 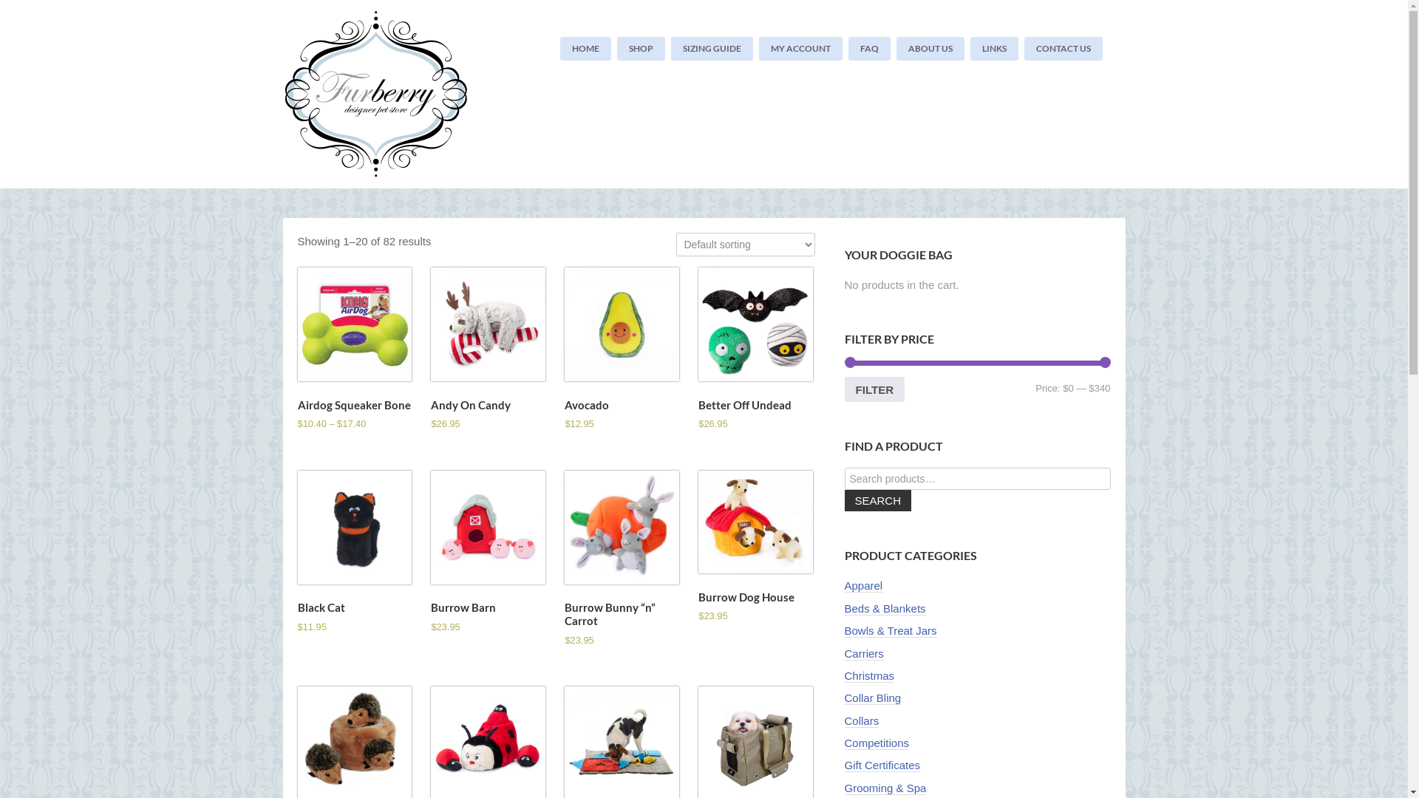 What do you see at coordinates (882, 765) in the screenshot?
I see `Gift Certificates` at bounding box center [882, 765].